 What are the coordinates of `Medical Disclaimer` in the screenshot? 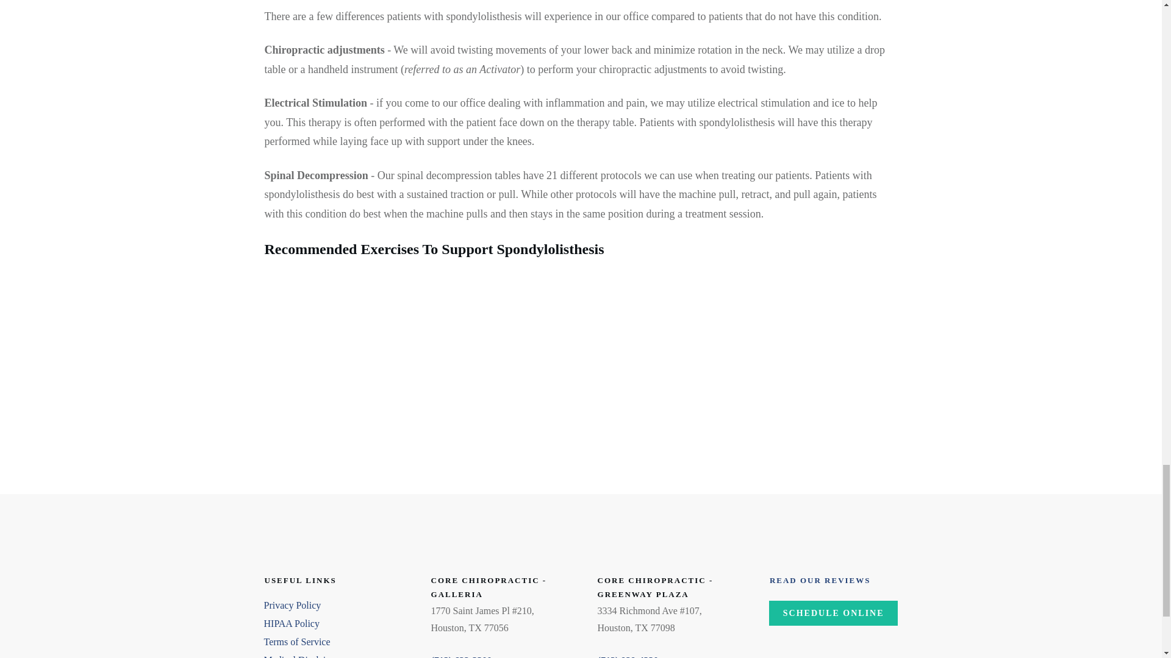 It's located at (302, 656).